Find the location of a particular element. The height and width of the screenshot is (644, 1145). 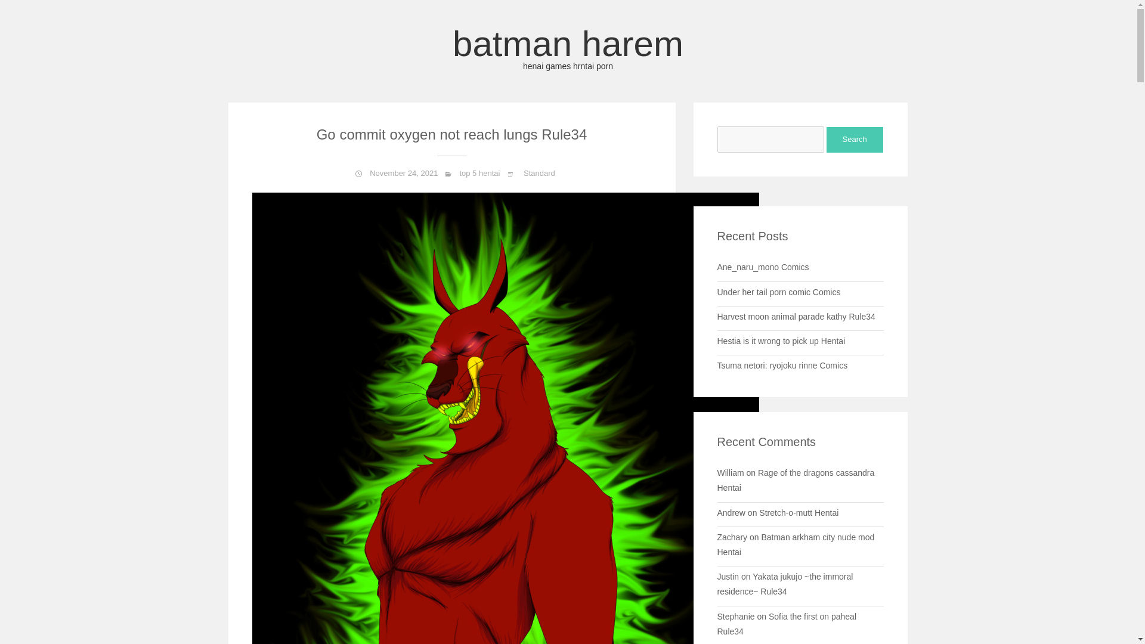

Hestia is it wrong to pick up Hentai is located at coordinates (798, 513).